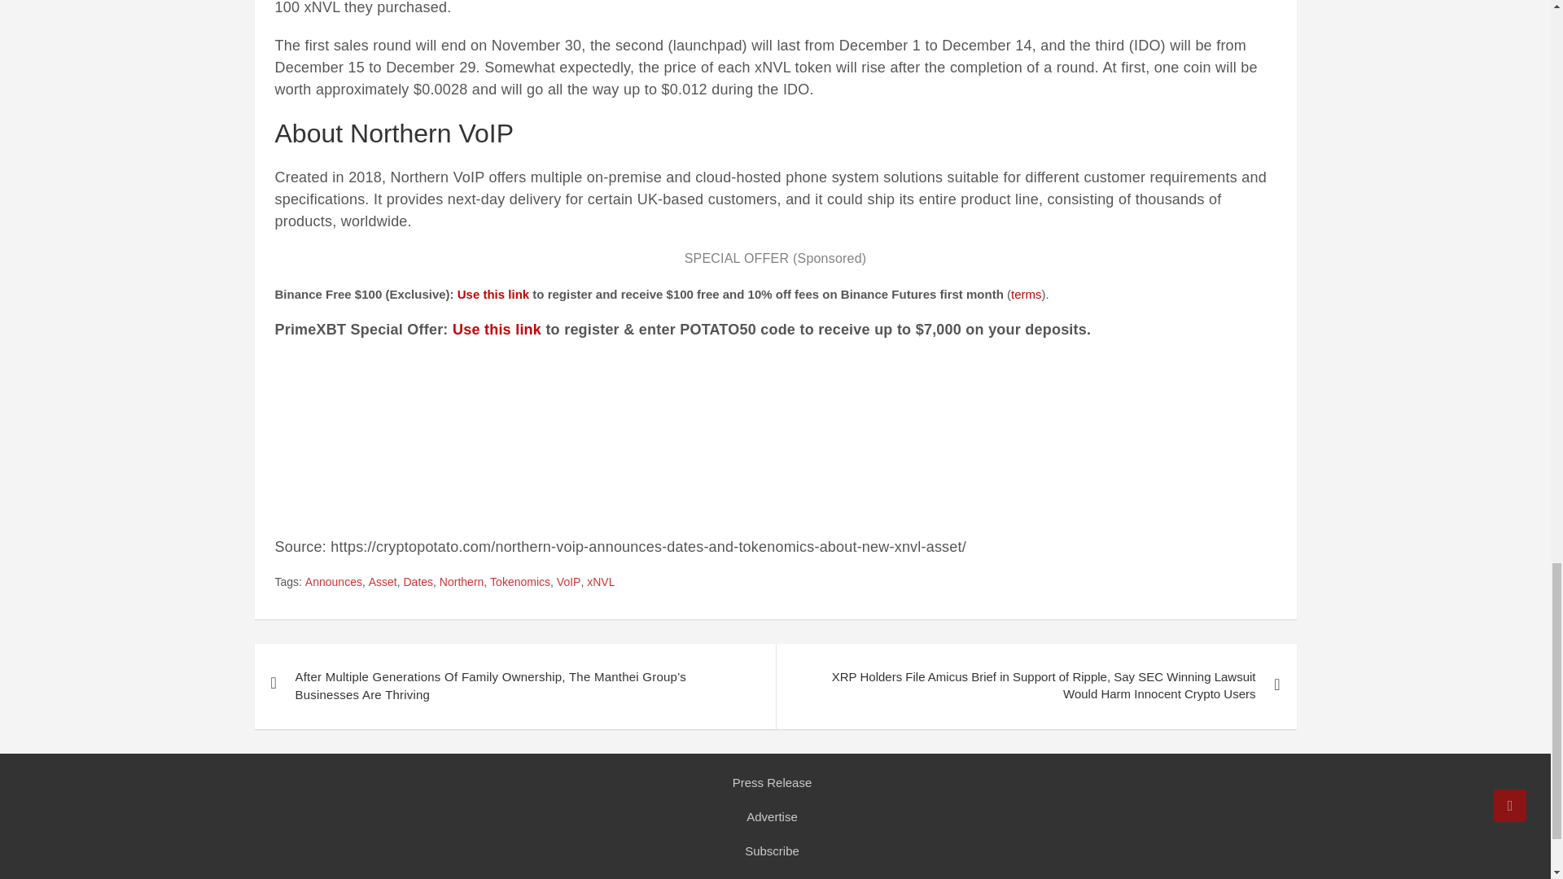 This screenshot has height=879, width=1563. I want to click on Northern, so click(461, 583).